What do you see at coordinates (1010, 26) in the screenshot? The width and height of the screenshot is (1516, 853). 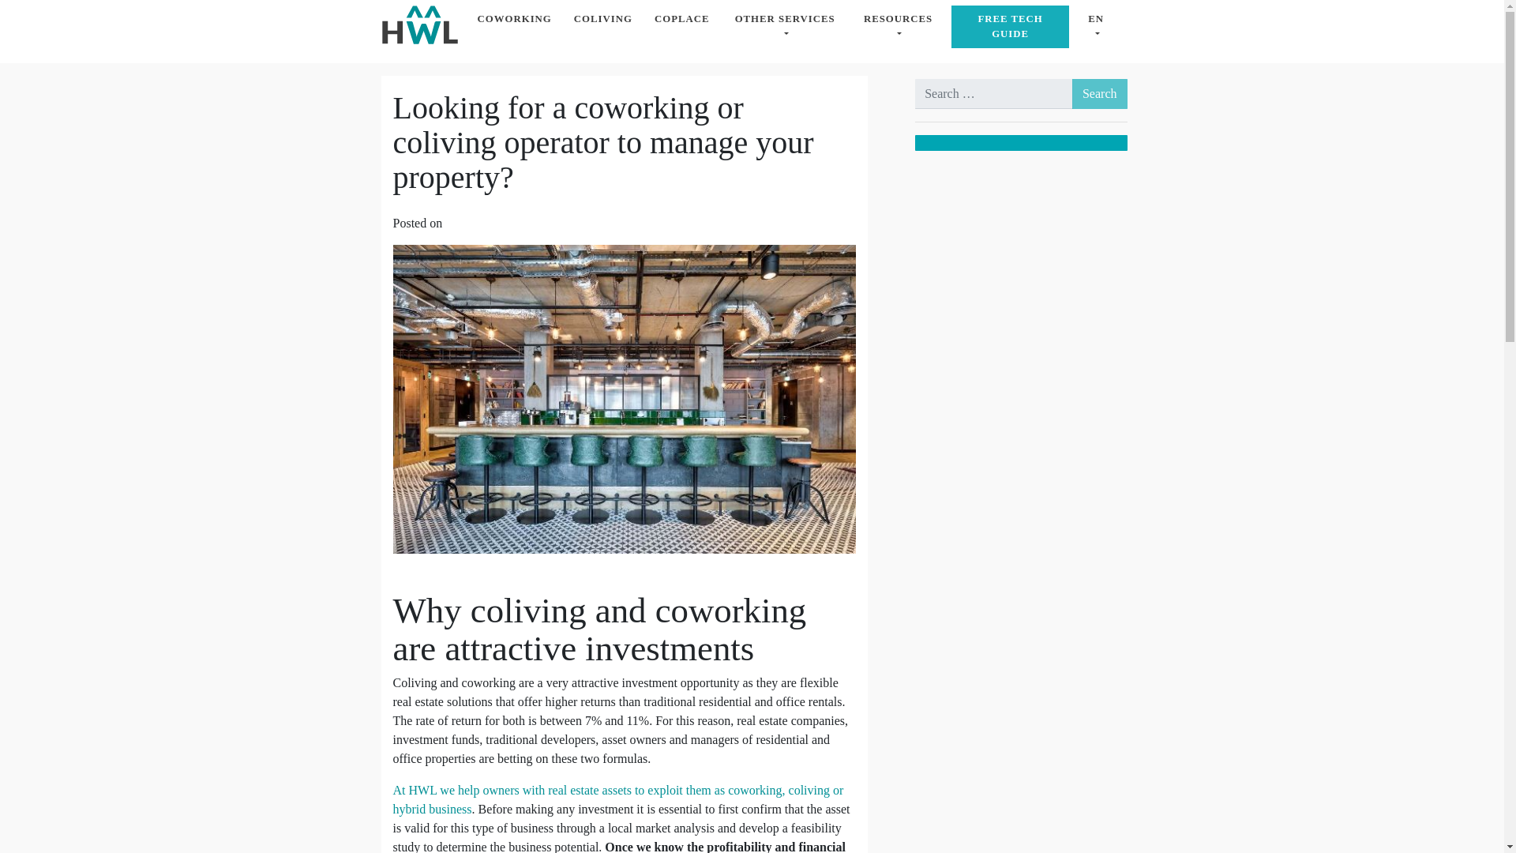 I see `Free Tech Guide` at bounding box center [1010, 26].